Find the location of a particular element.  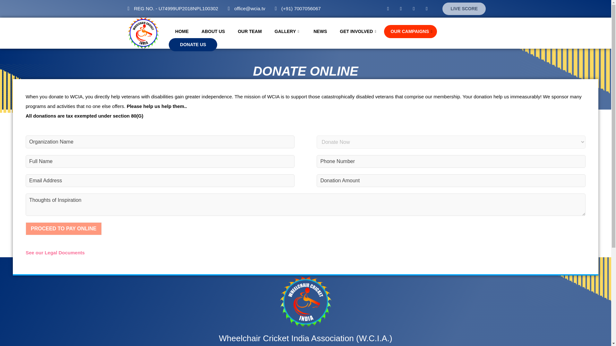

PROCEED TO PAY ONLINE is located at coordinates (64, 229).